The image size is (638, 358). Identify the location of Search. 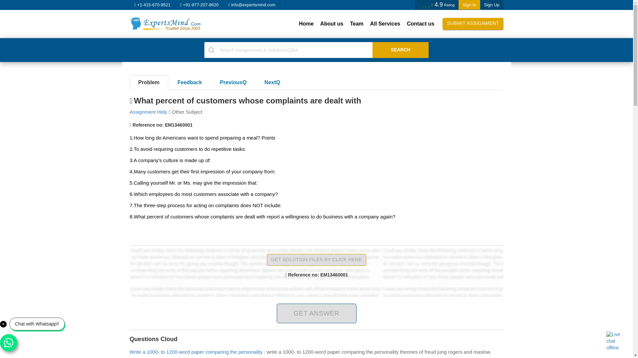
(401, 50).